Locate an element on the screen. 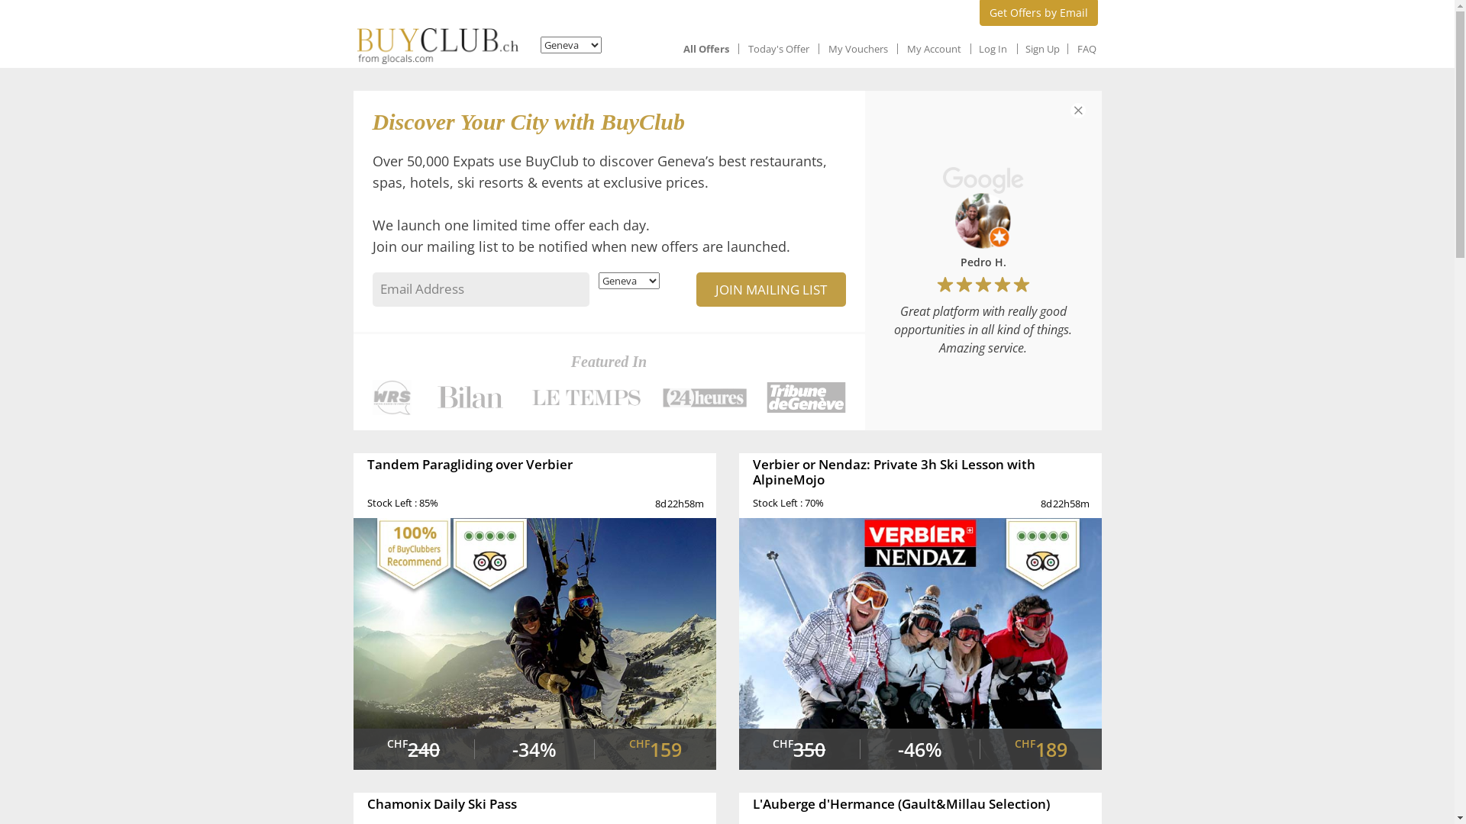 Image resolution: width=1466 pixels, height=824 pixels. All Offers is located at coordinates (706, 49).